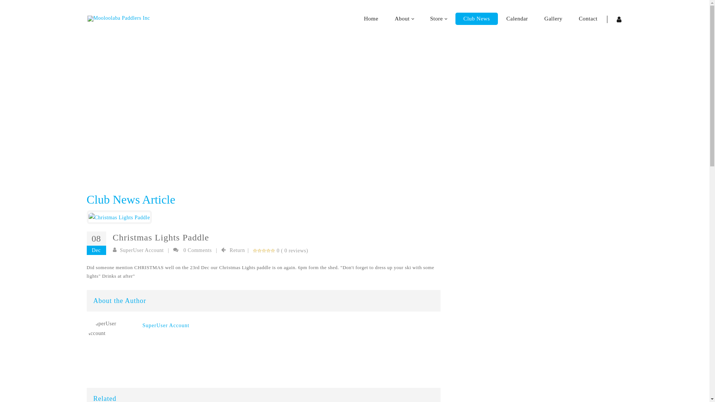 The image size is (715, 402). Describe the element at coordinates (553, 19) in the screenshot. I see `Gallery` at that location.